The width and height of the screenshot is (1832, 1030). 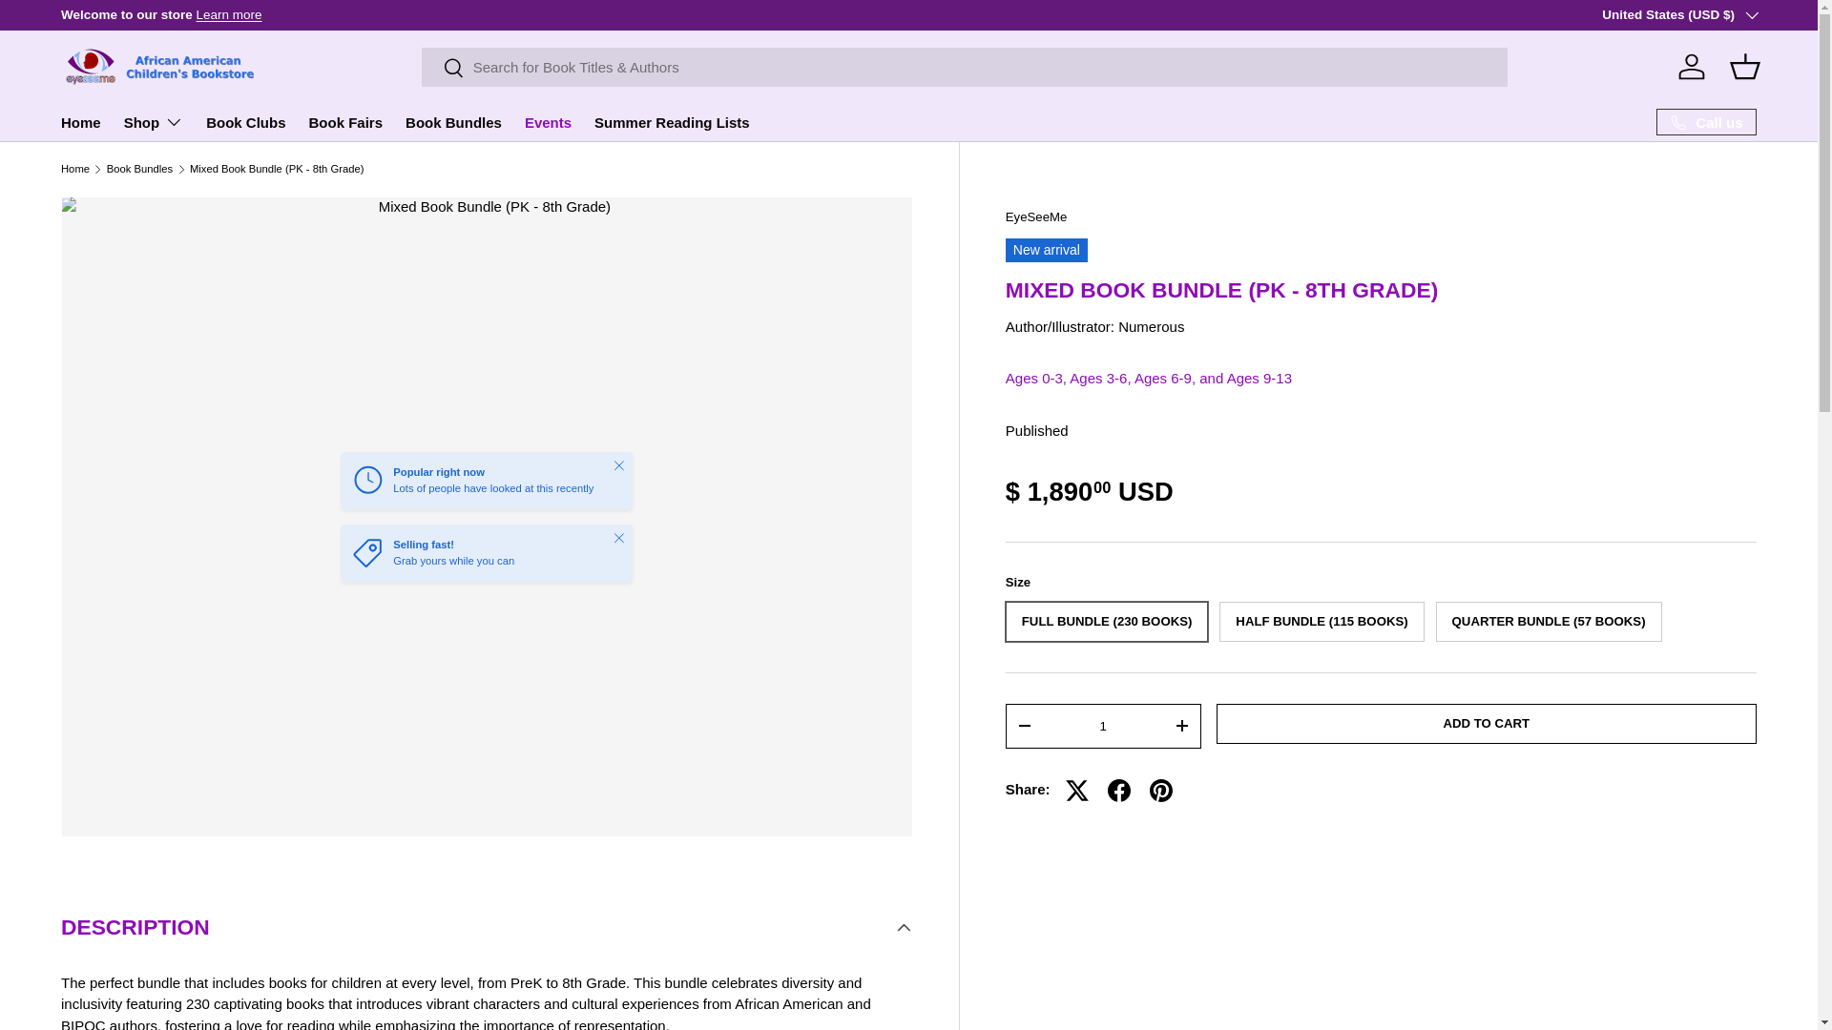 What do you see at coordinates (618, 538) in the screenshot?
I see `Close` at bounding box center [618, 538].